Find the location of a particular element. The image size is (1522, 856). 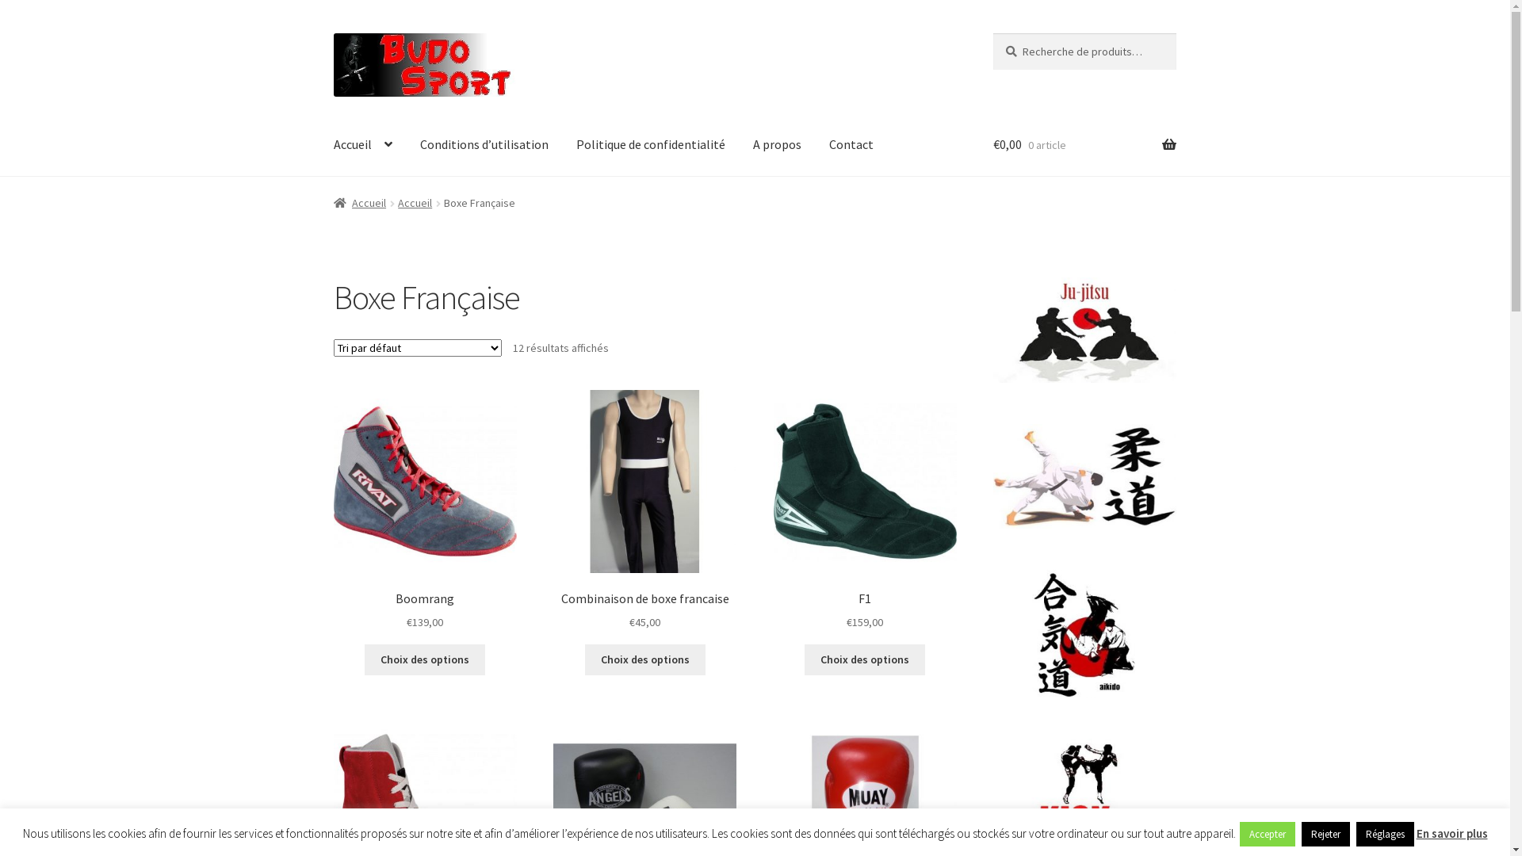

Accueil is located at coordinates (363, 145).